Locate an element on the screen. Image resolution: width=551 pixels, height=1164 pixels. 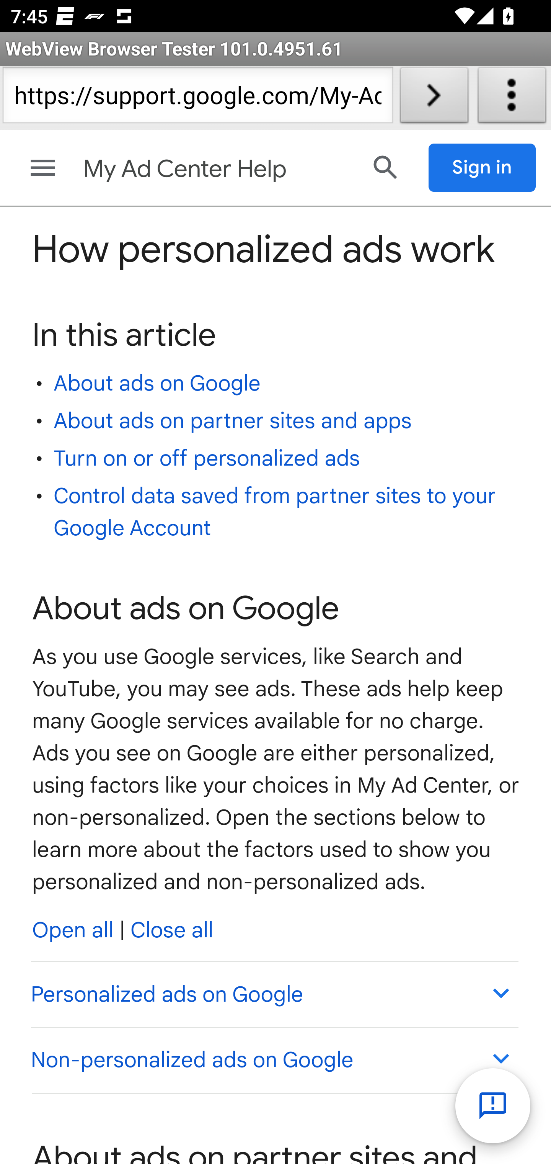
Open all is located at coordinates (73, 930).